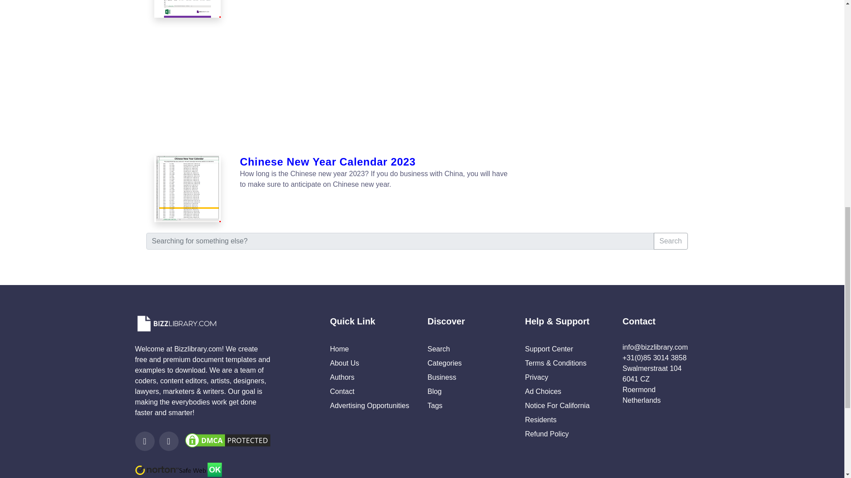 This screenshot has height=478, width=851. I want to click on Chinese Zodiac Year, so click(188, 9).